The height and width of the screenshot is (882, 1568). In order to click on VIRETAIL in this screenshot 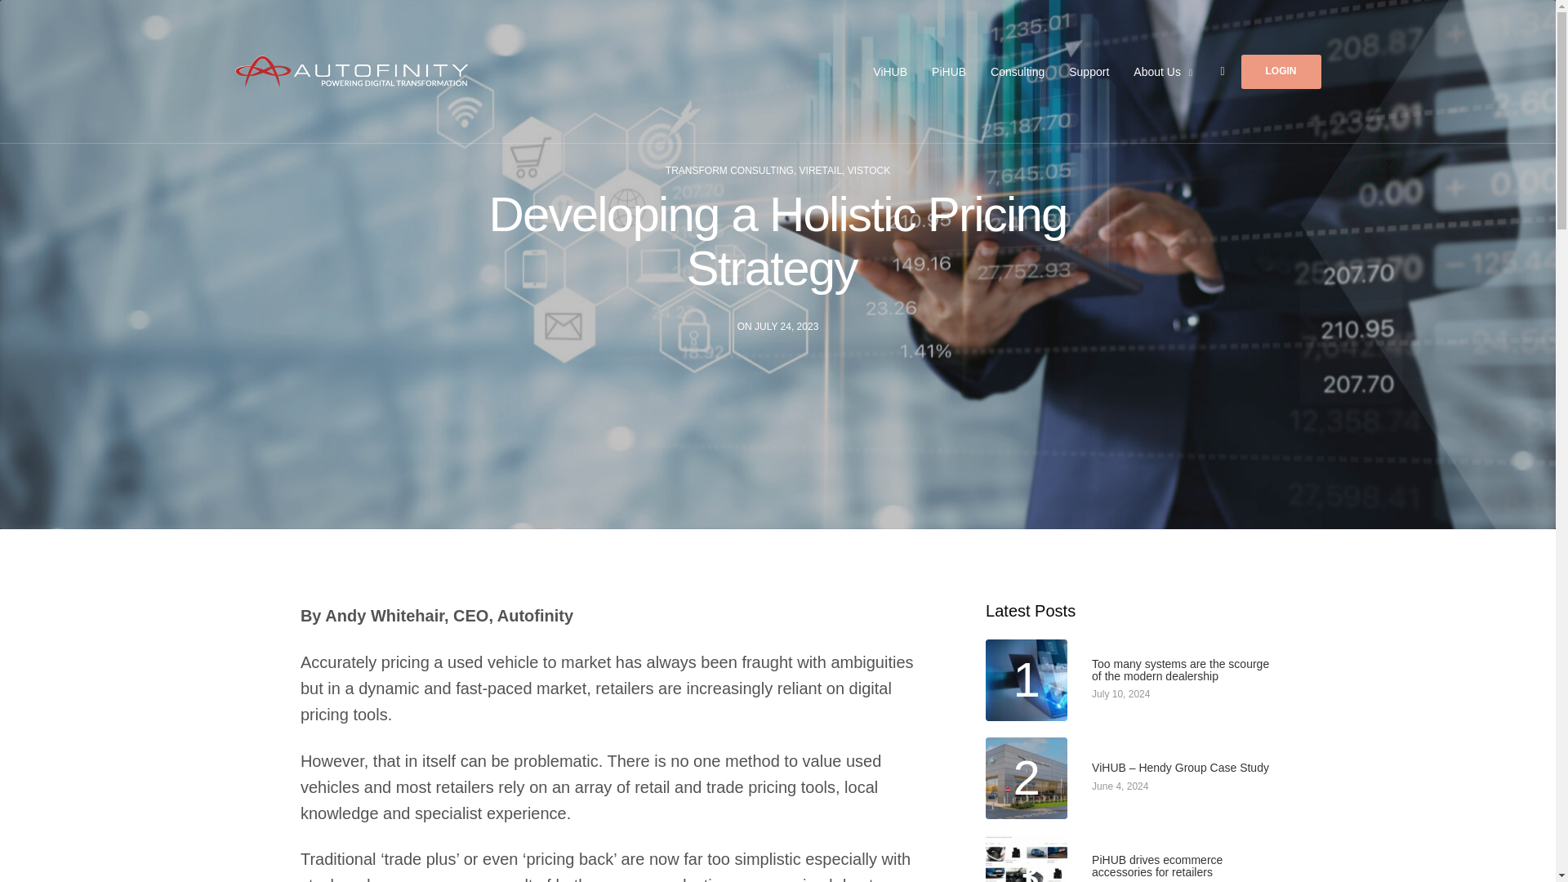, I will do `click(821, 170)`.